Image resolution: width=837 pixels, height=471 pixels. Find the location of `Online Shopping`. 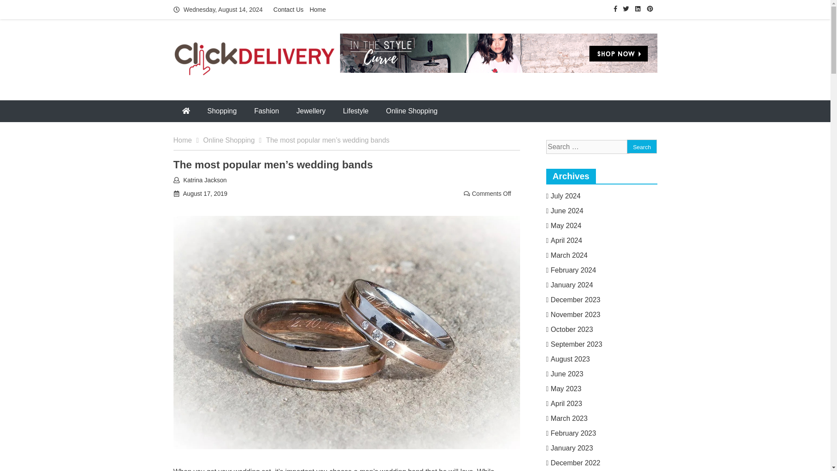

Online Shopping is located at coordinates (235, 140).